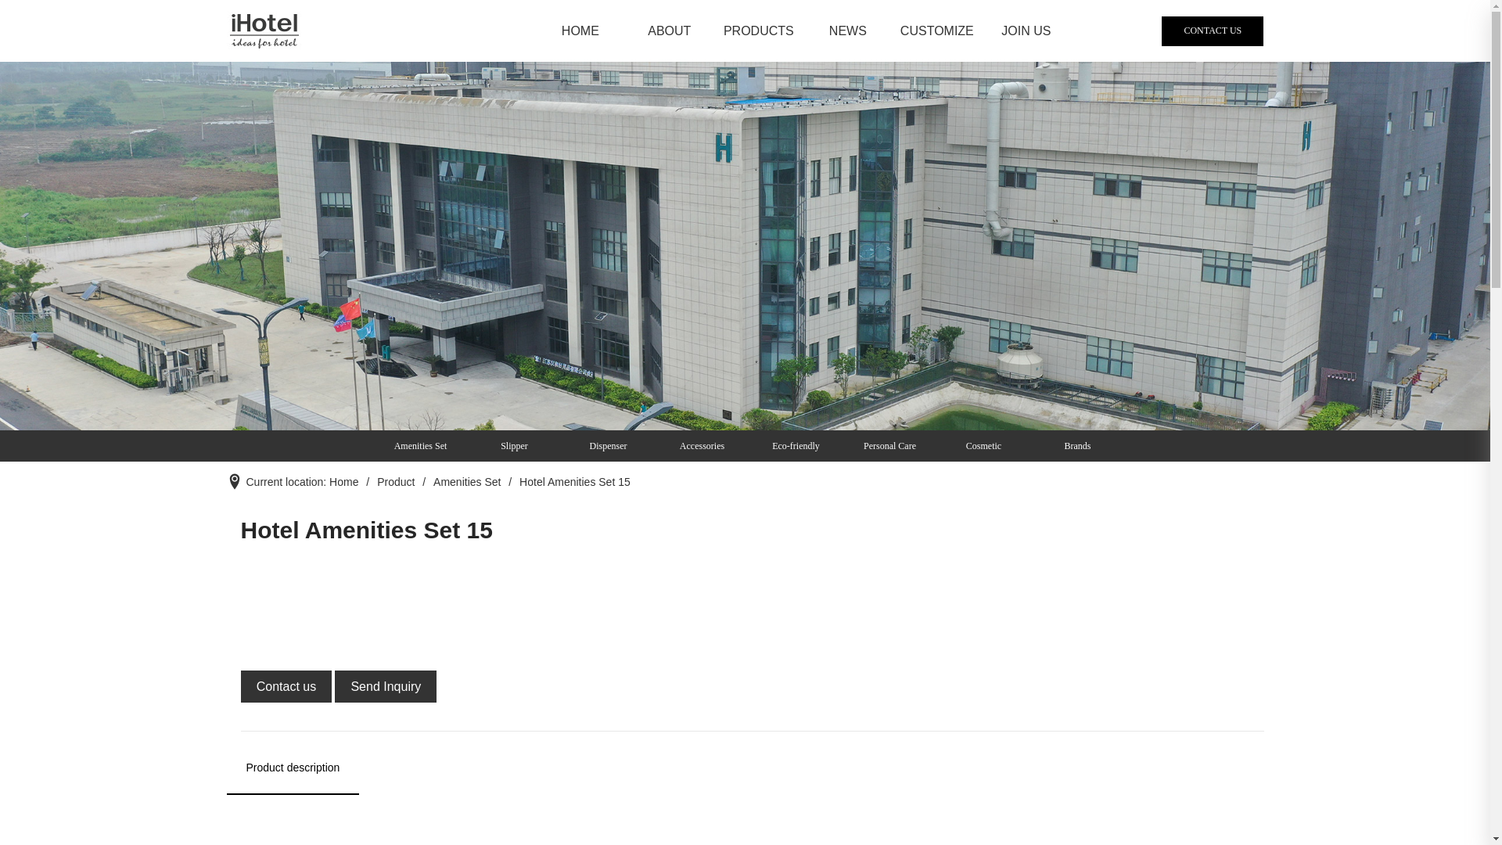  What do you see at coordinates (288, 689) in the screenshot?
I see `Contact us` at bounding box center [288, 689].